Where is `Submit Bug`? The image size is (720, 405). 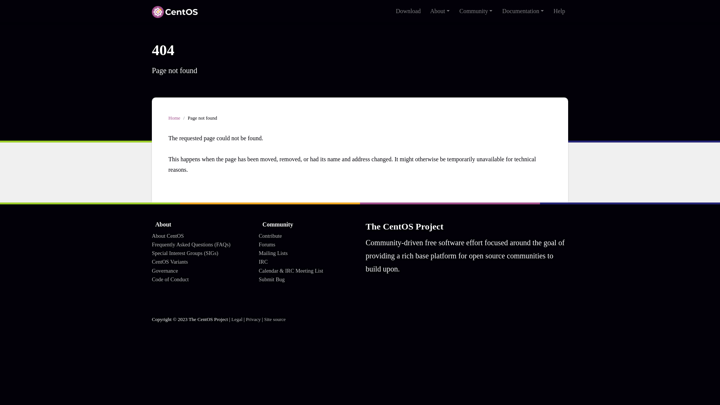
Submit Bug is located at coordinates (32, 283).